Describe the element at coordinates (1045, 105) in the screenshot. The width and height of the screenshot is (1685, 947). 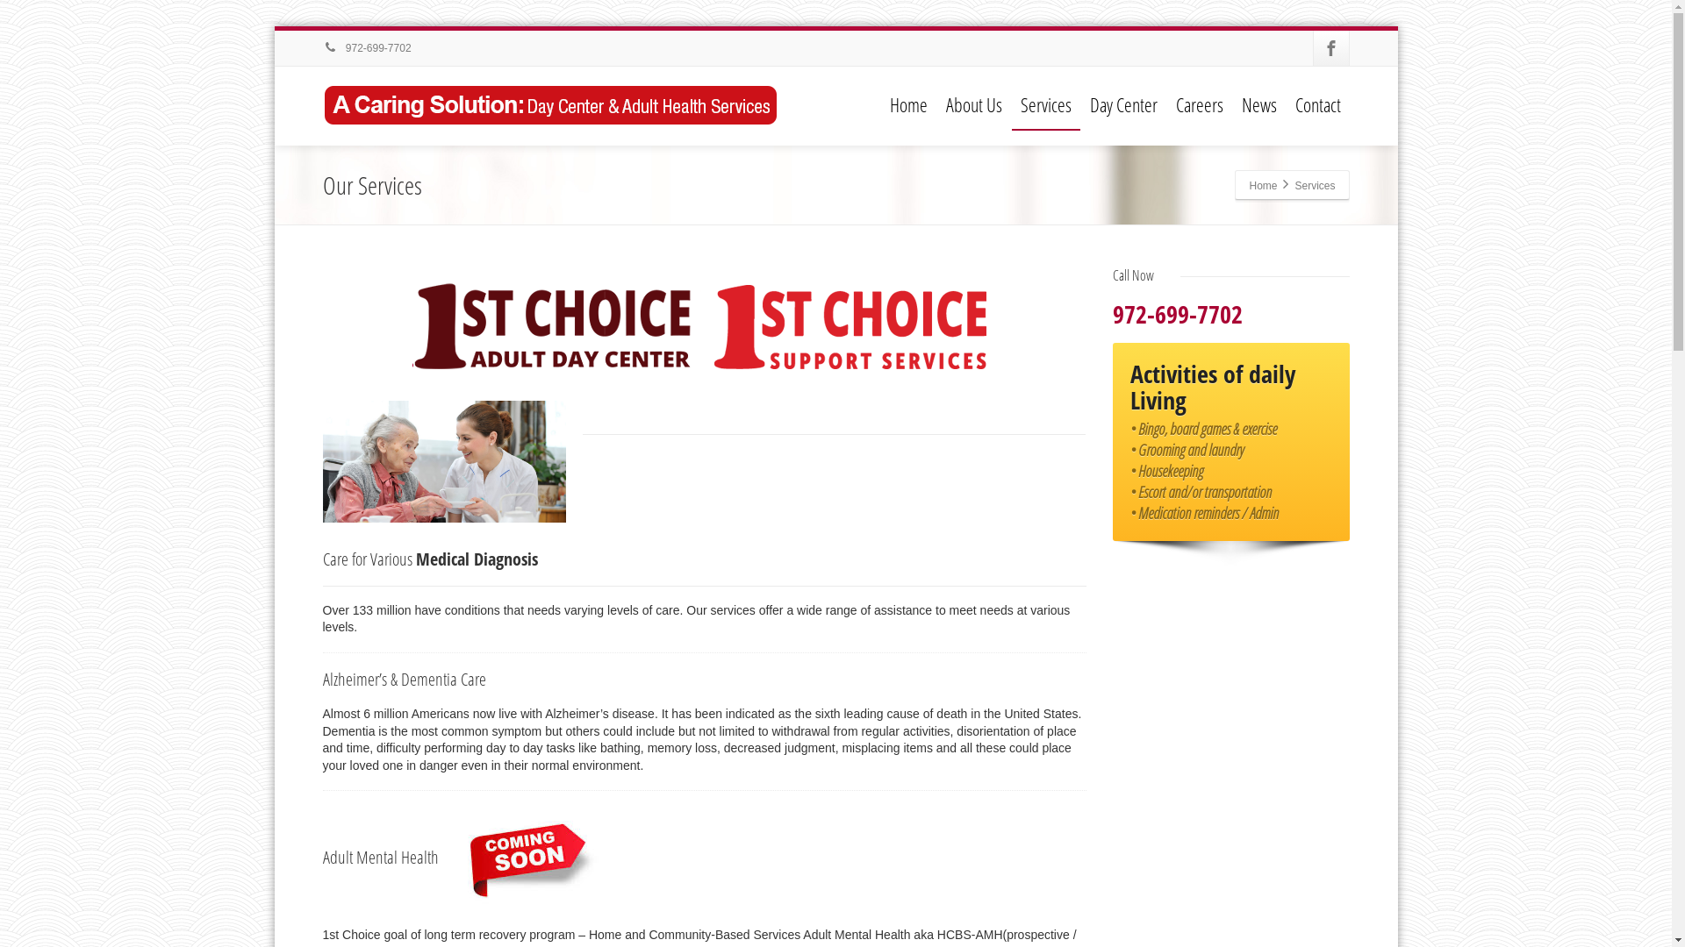
I see `Services` at that location.